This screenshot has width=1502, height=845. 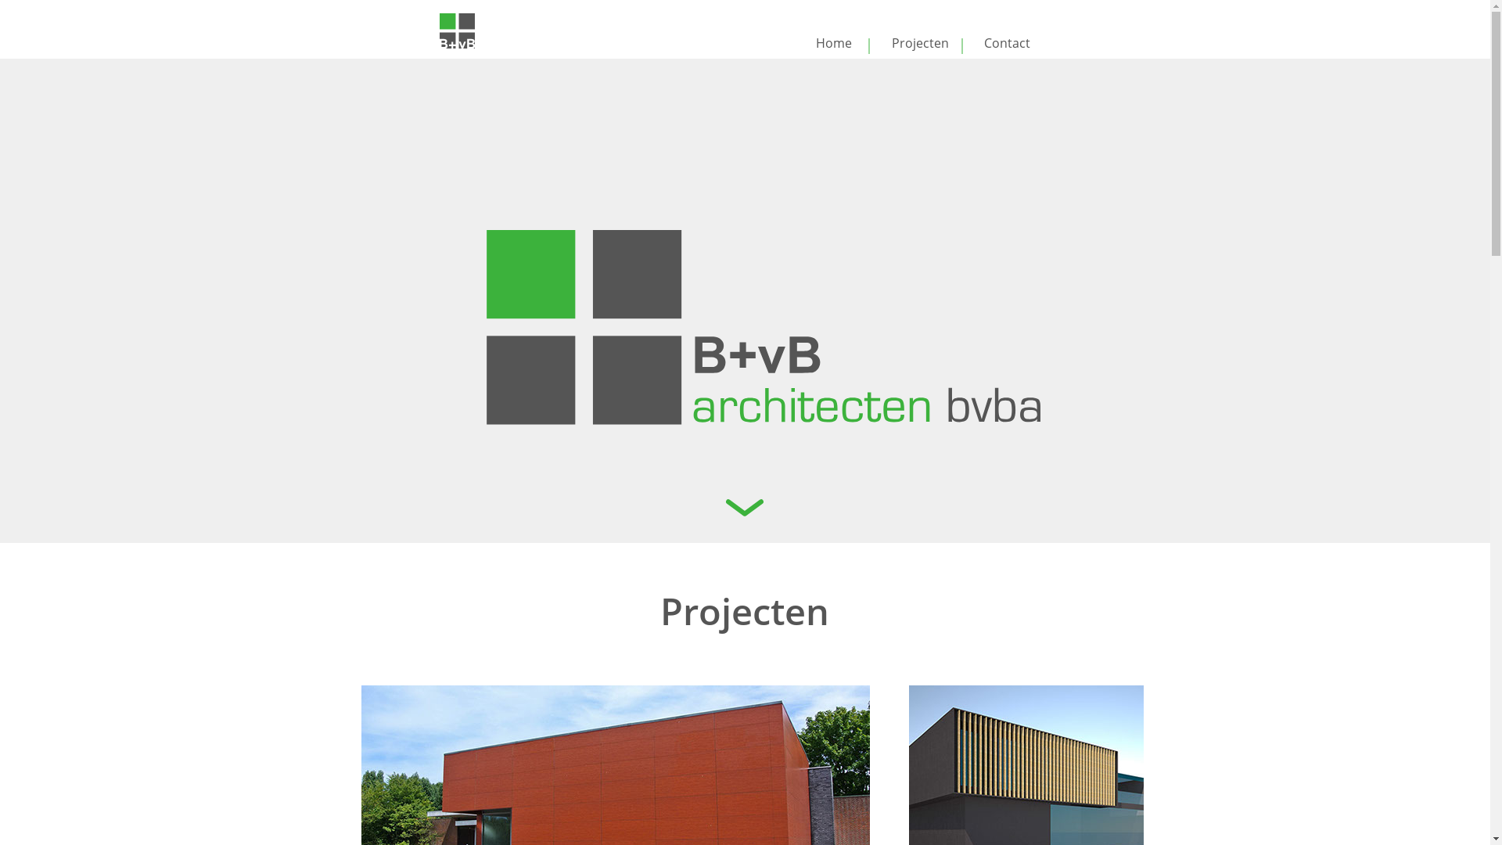 I want to click on Home, so click(x=834, y=44).